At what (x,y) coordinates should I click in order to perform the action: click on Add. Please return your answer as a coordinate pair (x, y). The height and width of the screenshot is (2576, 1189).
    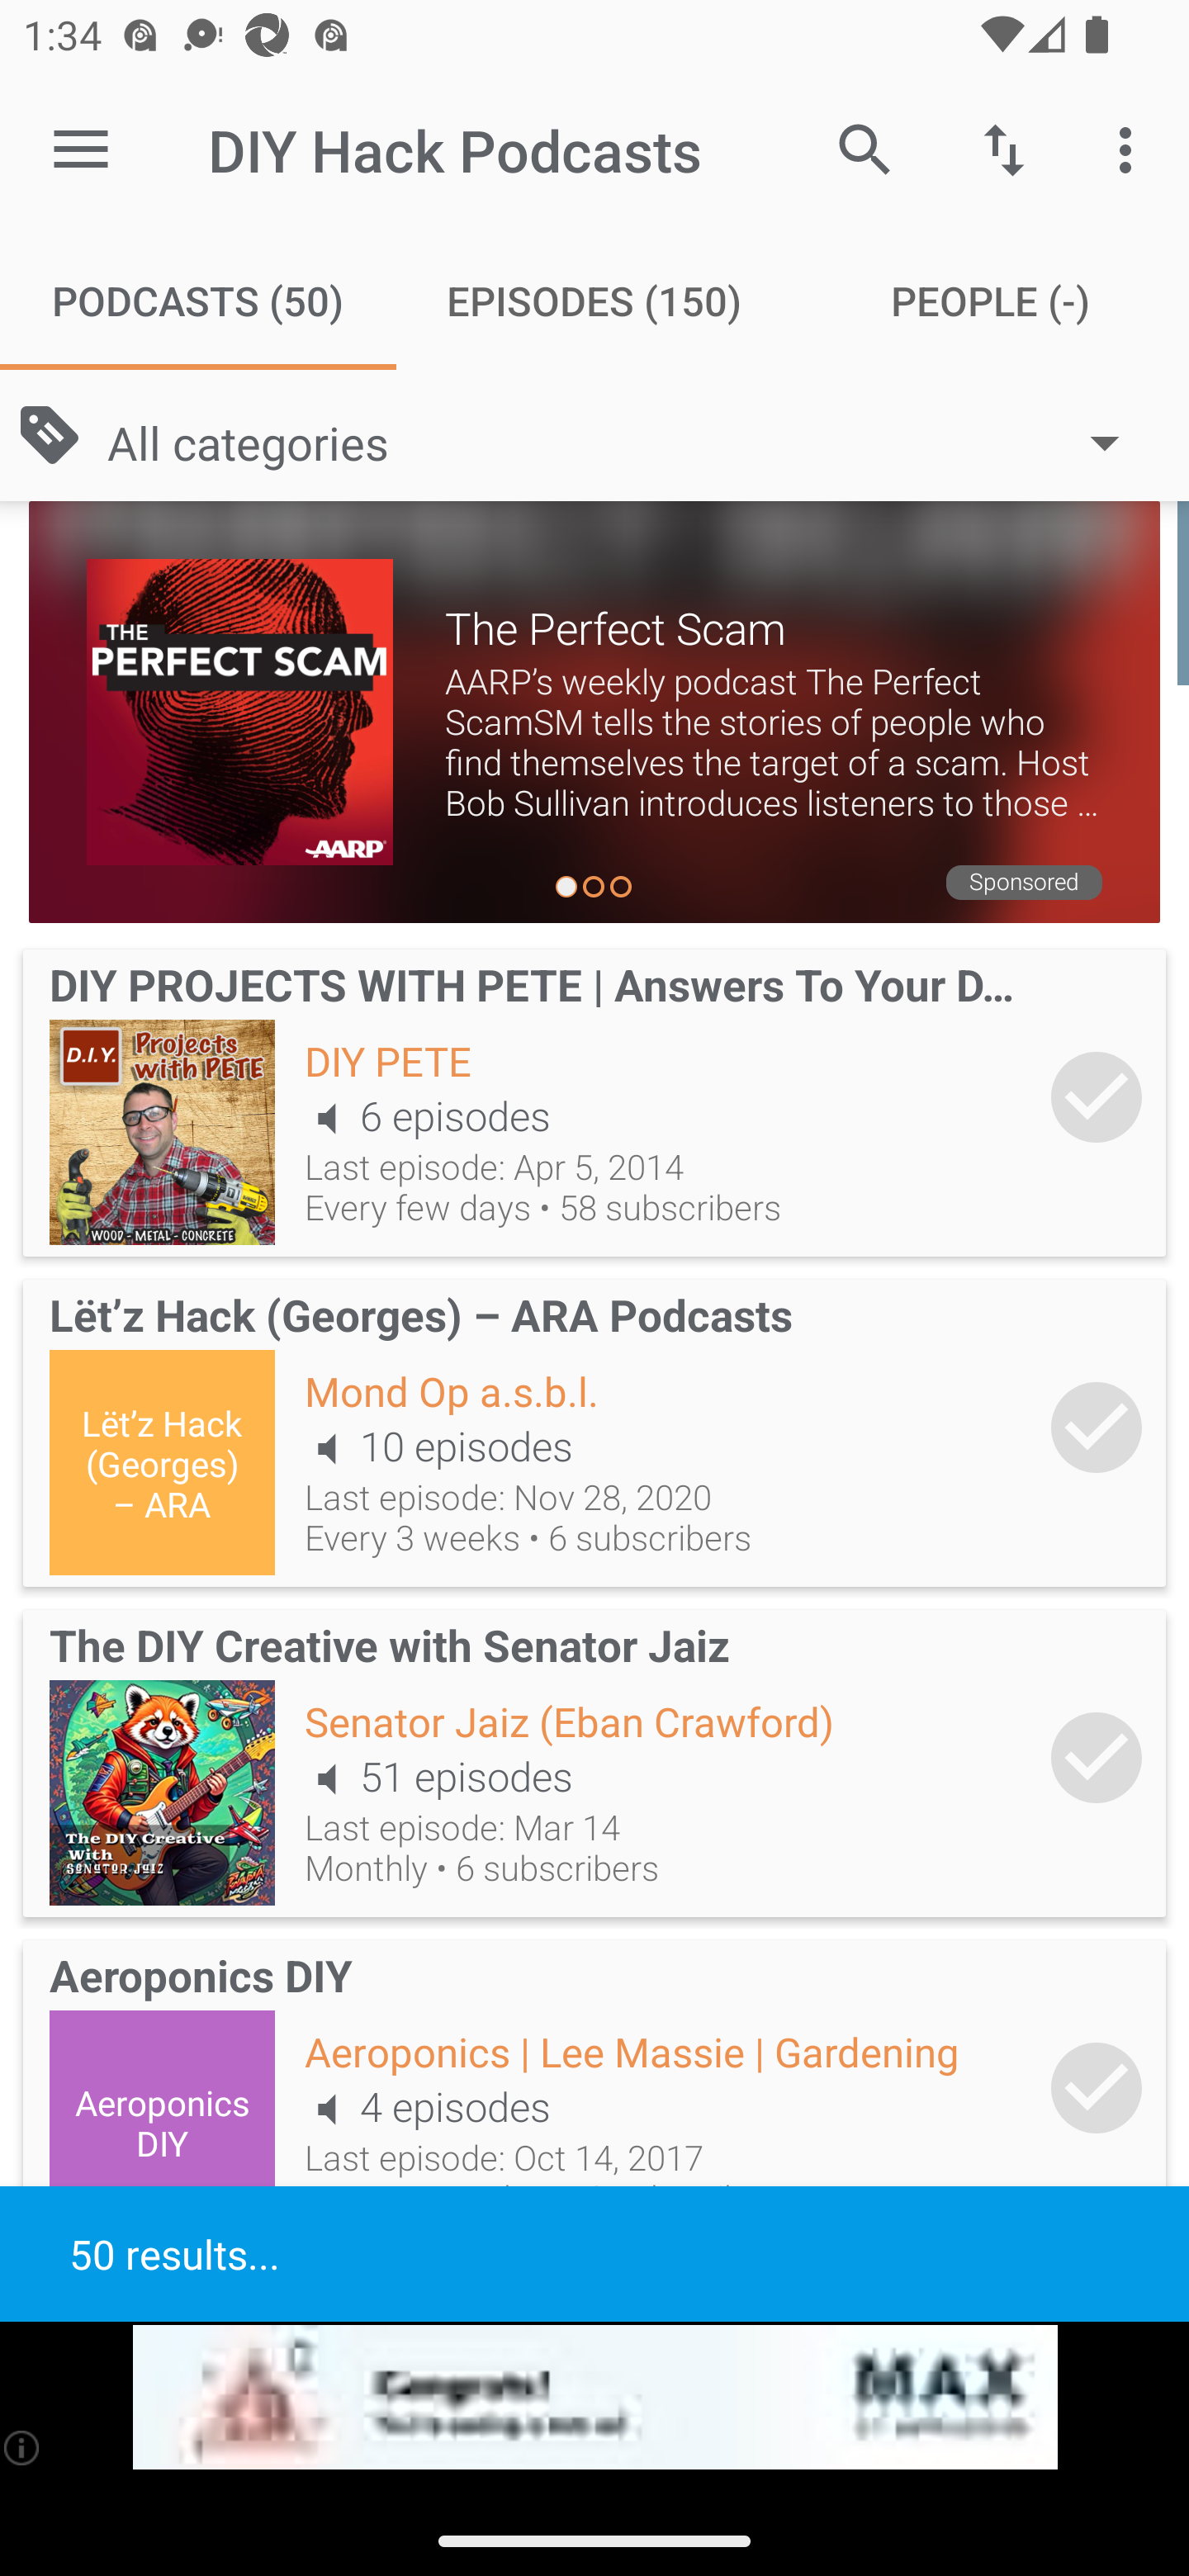
    Looking at the image, I should click on (1097, 1757).